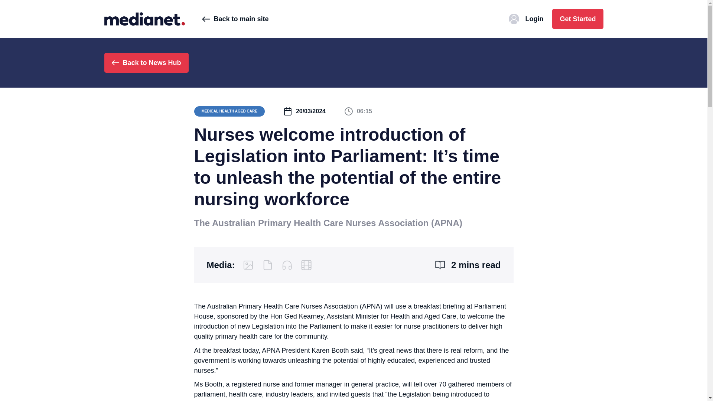 The height and width of the screenshot is (401, 713). What do you see at coordinates (577, 19) in the screenshot?
I see `Get Started` at bounding box center [577, 19].